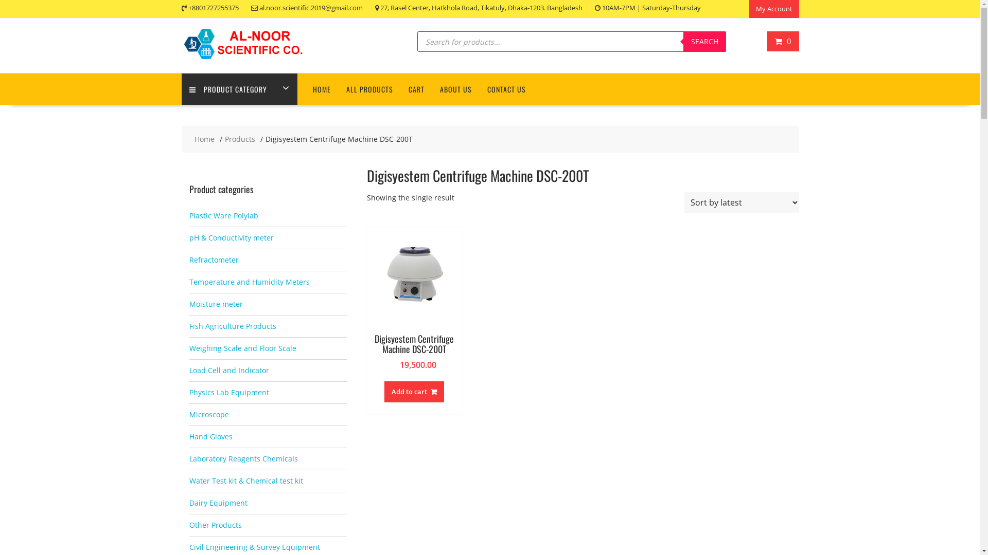  Describe the element at coordinates (246, 481) in the screenshot. I see `Water Test kit & Chemical test kit` at that location.